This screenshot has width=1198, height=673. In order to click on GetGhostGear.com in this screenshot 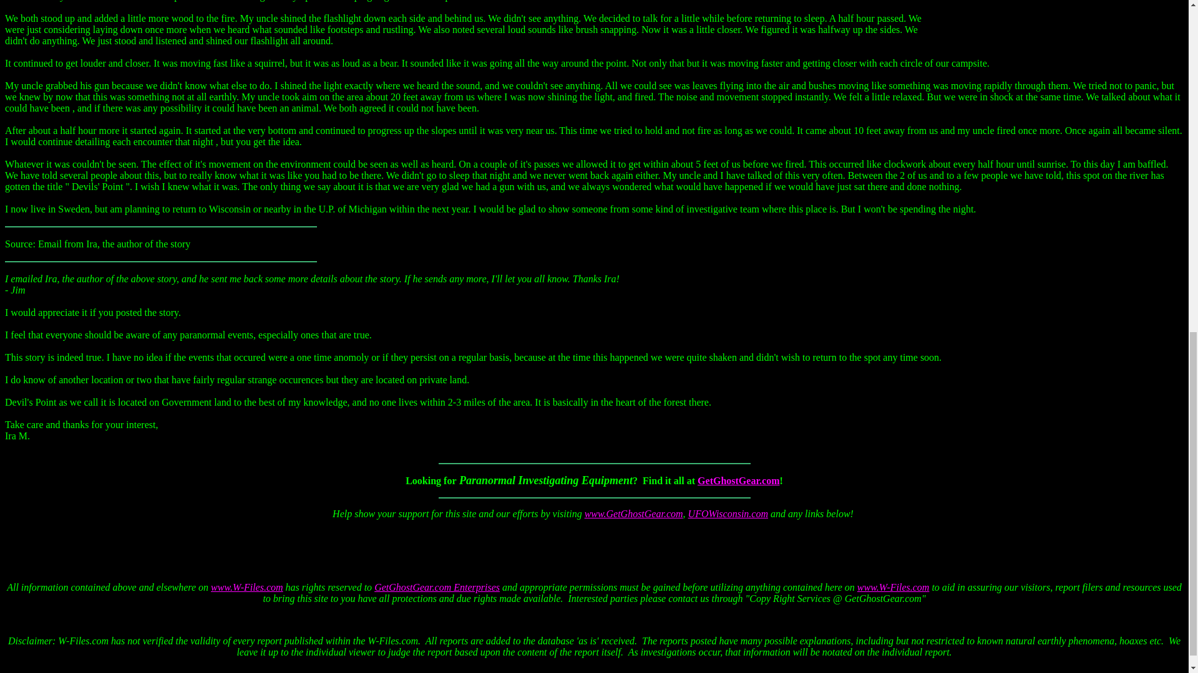, I will do `click(738, 480)`.